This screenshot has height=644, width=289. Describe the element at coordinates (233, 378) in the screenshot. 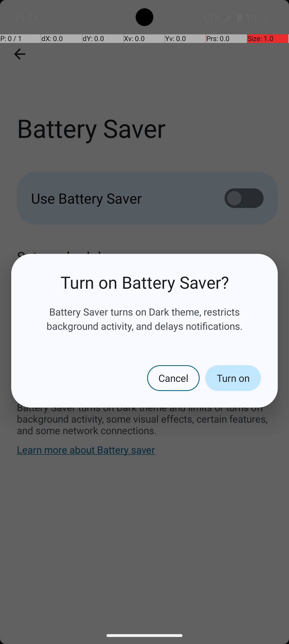

I see `Turn on` at that location.